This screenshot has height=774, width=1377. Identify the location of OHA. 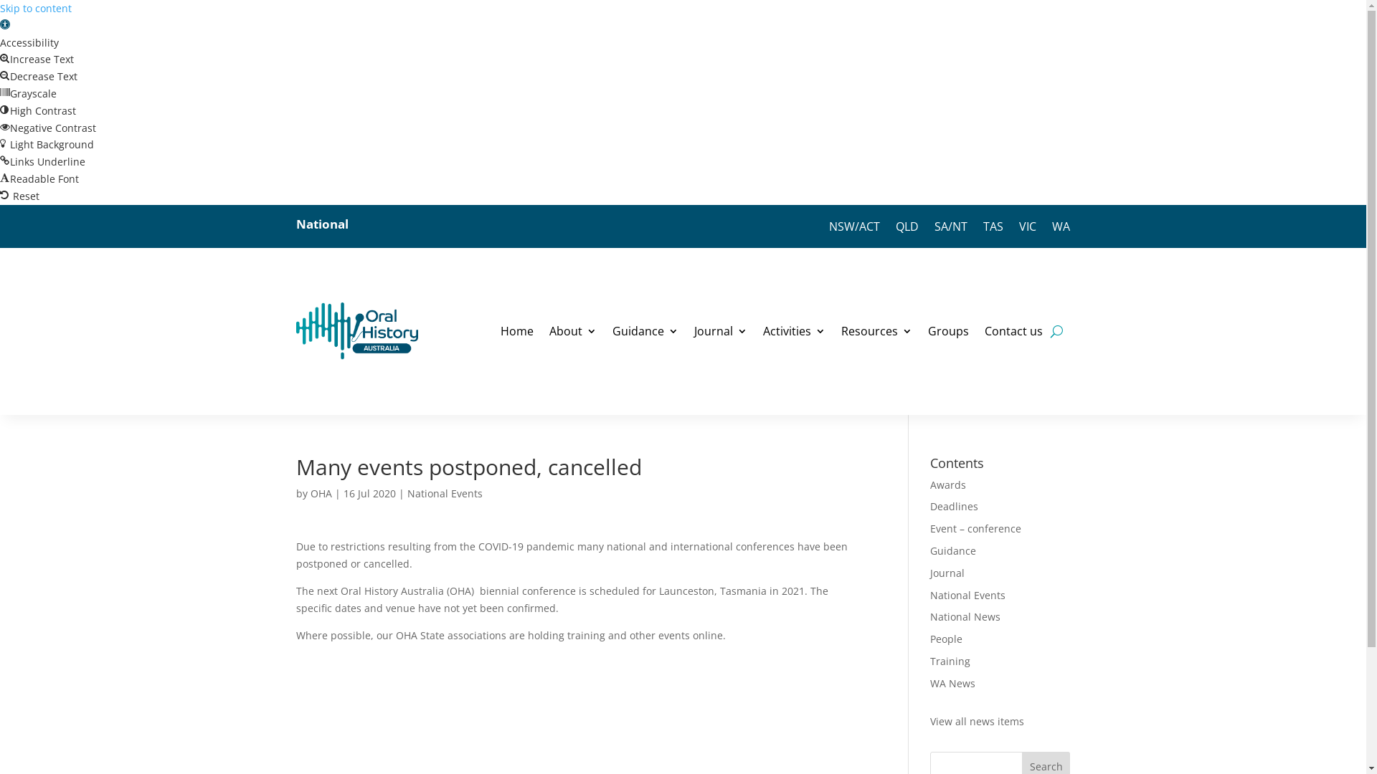
(321, 493).